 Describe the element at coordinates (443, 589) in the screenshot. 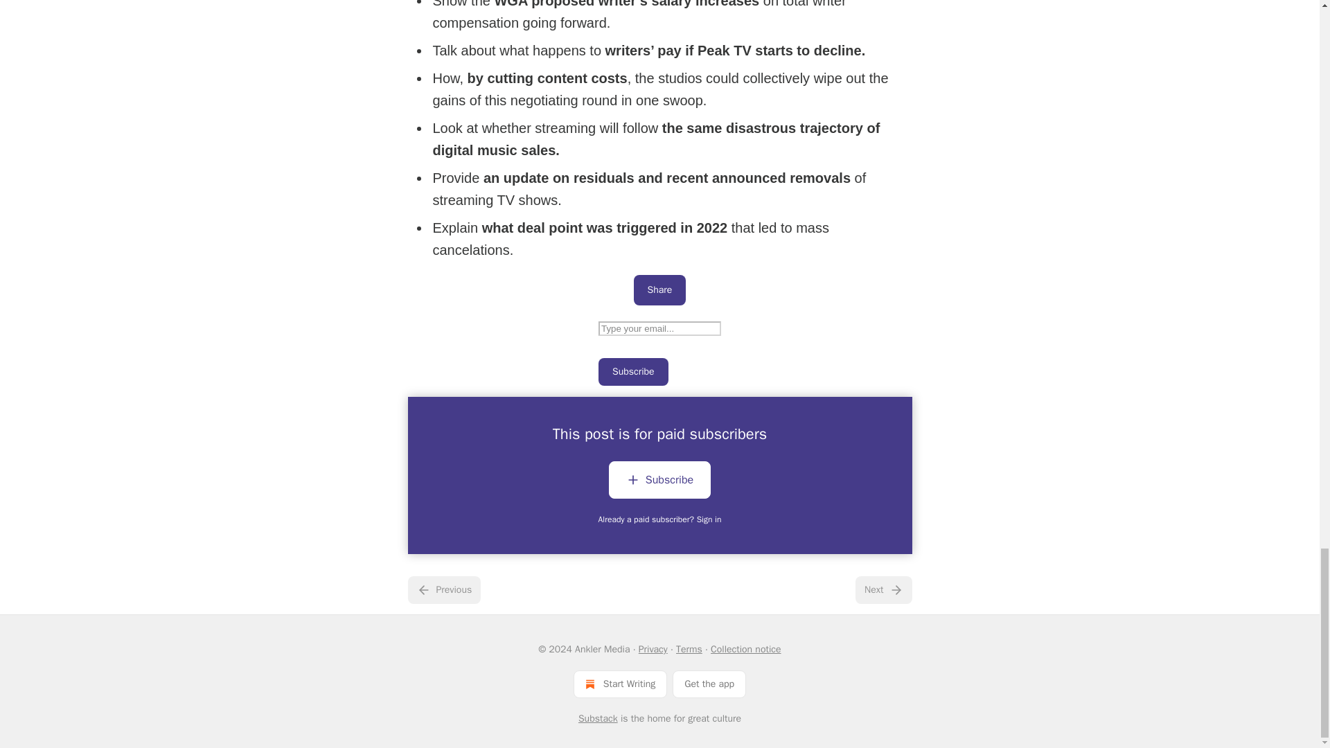

I see `Previous` at that location.